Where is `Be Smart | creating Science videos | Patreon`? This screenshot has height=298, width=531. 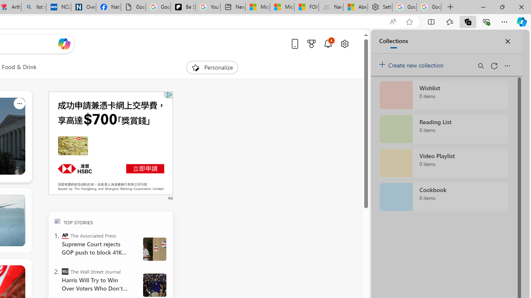
Be Smart | creating Science videos | Patreon is located at coordinates (183, 7).